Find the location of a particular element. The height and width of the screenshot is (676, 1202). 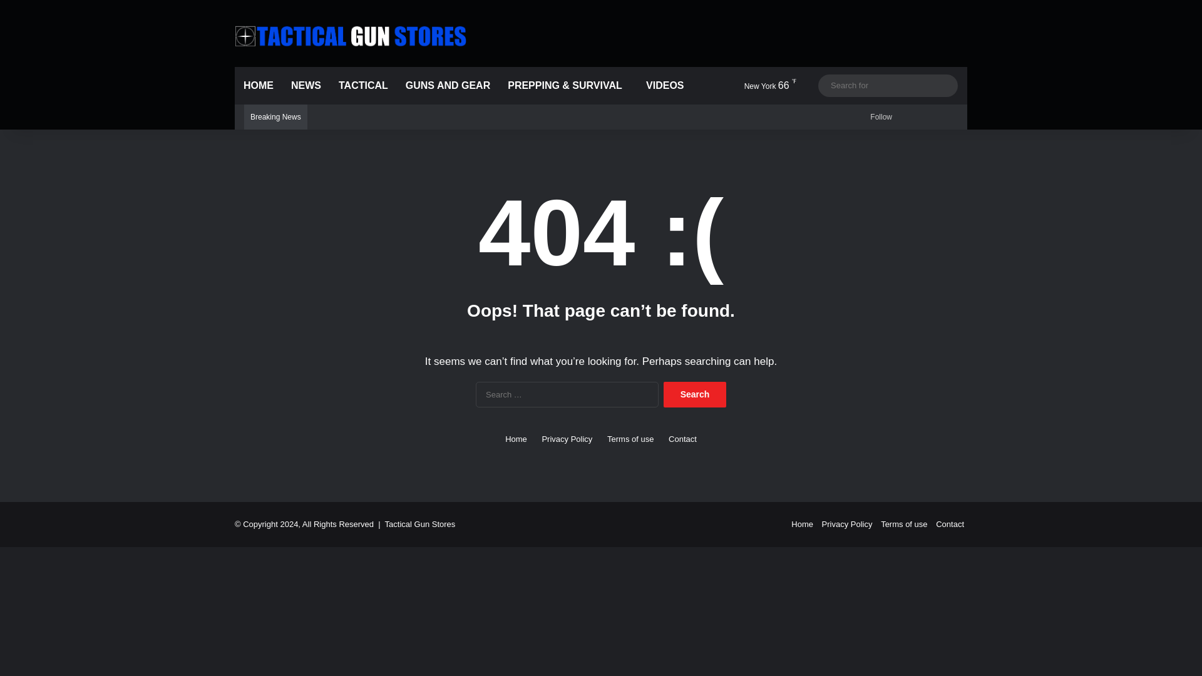

Search for is located at coordinates (888, 85).